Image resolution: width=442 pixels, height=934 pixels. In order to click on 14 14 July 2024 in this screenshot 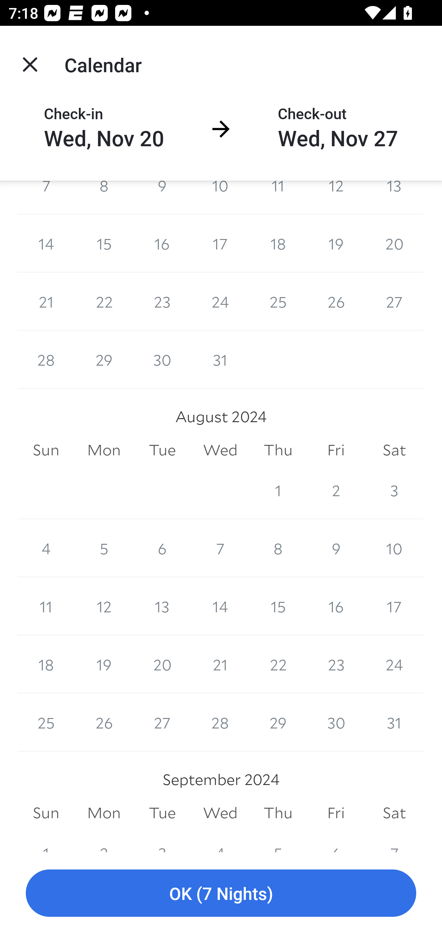, I will do `click(46, 244)`.